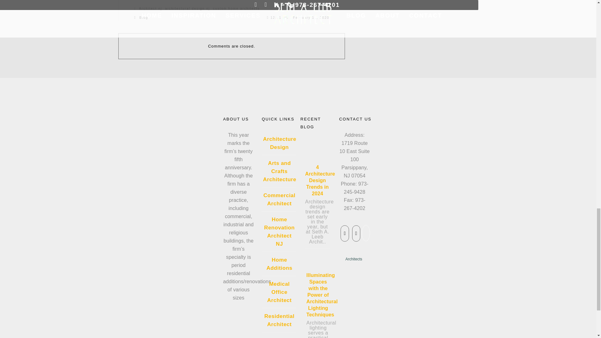  Describe the element at coordinates (315, 154) in the screenshot. I see `4 Architecture Design Trends in 2024` at that location.